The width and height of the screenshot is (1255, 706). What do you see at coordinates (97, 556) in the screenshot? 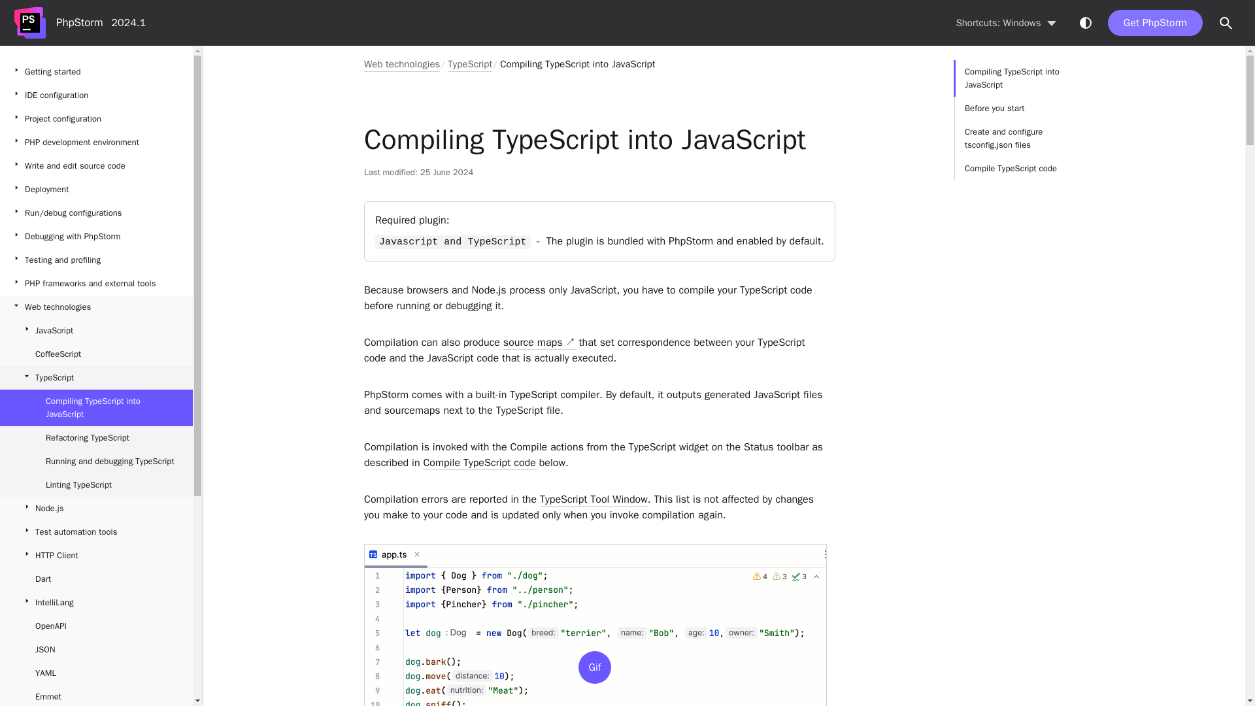
I see `HTTP Client` at bounding box center [97, 556].